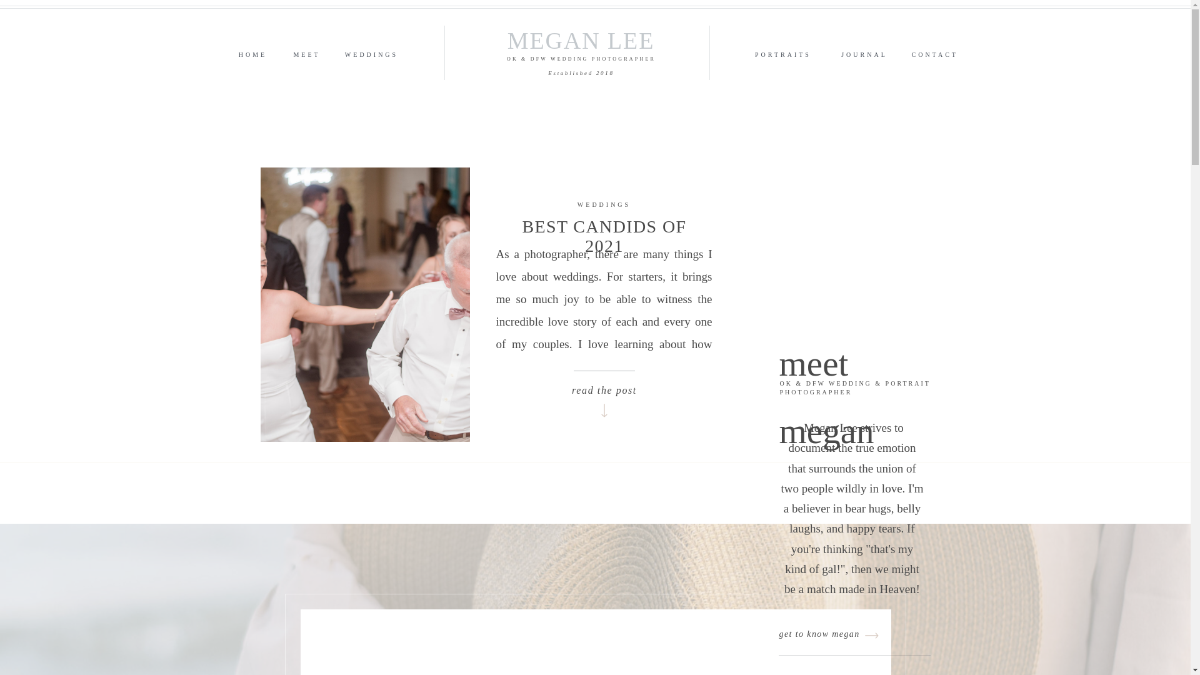  What do you see at coordinates (864, 52) in the screenshot?
I see `JOURNAL` at bounding box center [864, 52].